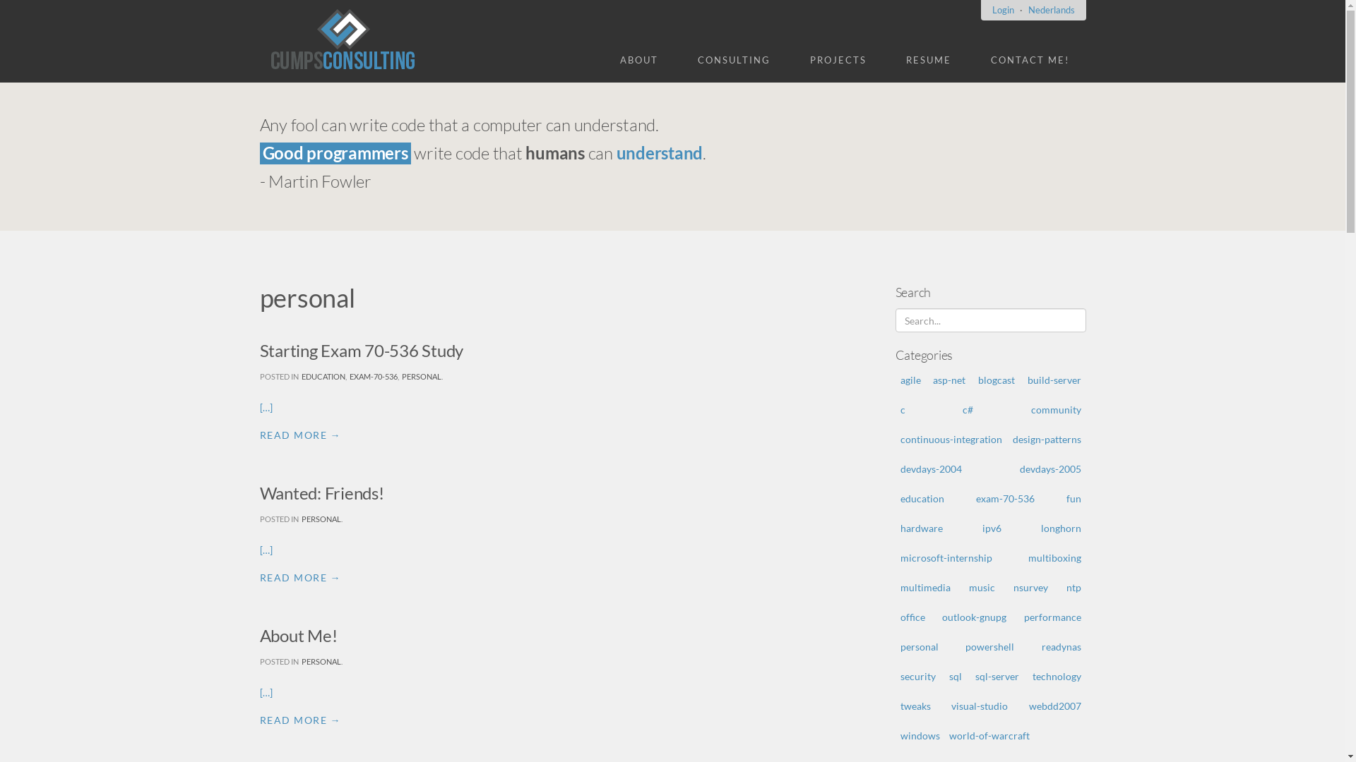 The height and width of the screenshot is (762, 1356). I want to click on multimedia, so click(925, 587).